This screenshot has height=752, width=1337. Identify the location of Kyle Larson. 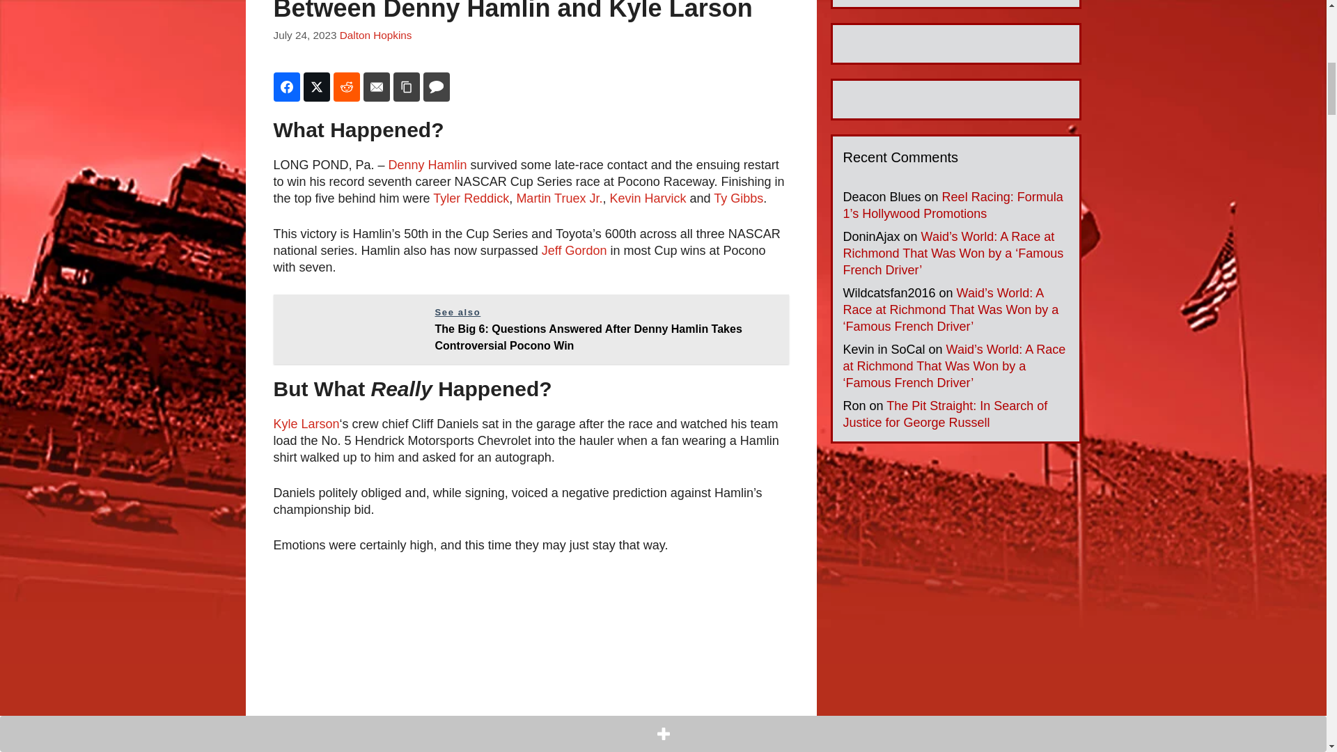
(306, 423).